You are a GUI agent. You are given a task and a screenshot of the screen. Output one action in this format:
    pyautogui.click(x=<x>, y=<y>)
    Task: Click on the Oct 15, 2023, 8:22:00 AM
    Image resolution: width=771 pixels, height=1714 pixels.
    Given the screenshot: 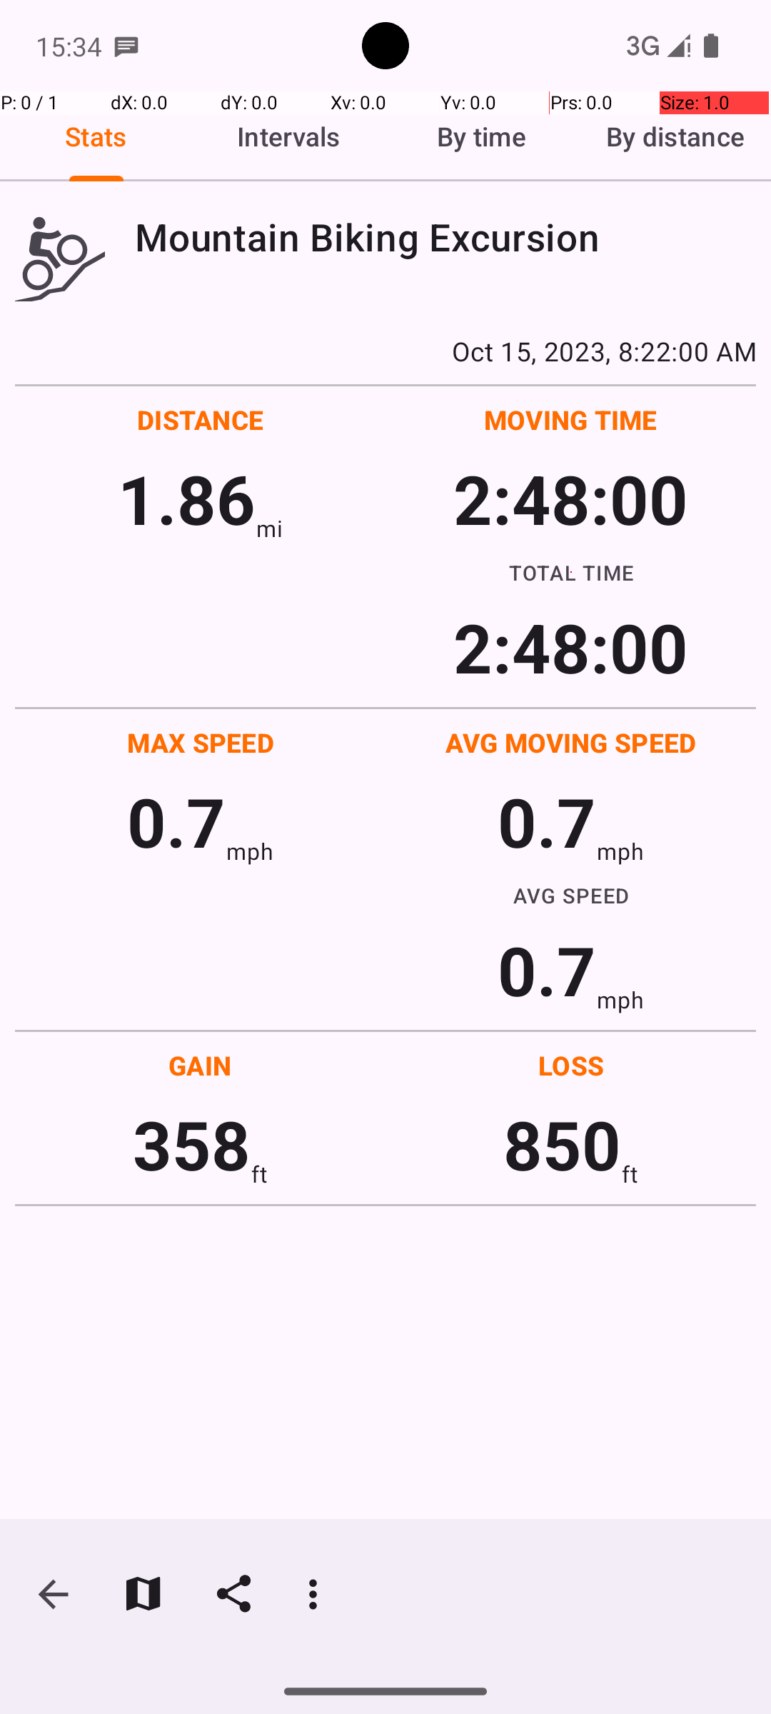 What is the action you would take?
    pyautogui.click(x=385, y=351)
    